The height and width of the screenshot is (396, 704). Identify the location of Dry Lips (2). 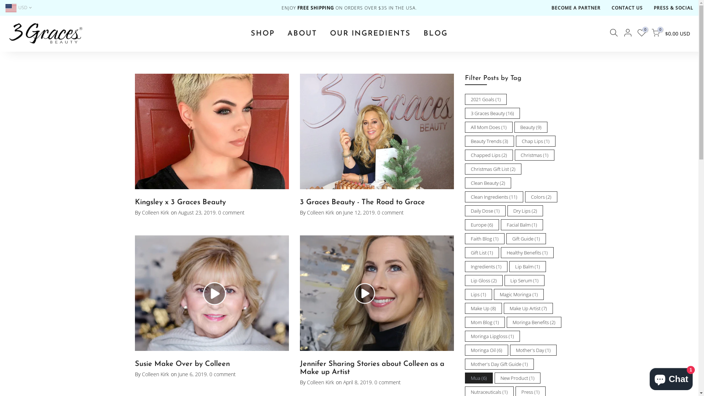
(525, 211).